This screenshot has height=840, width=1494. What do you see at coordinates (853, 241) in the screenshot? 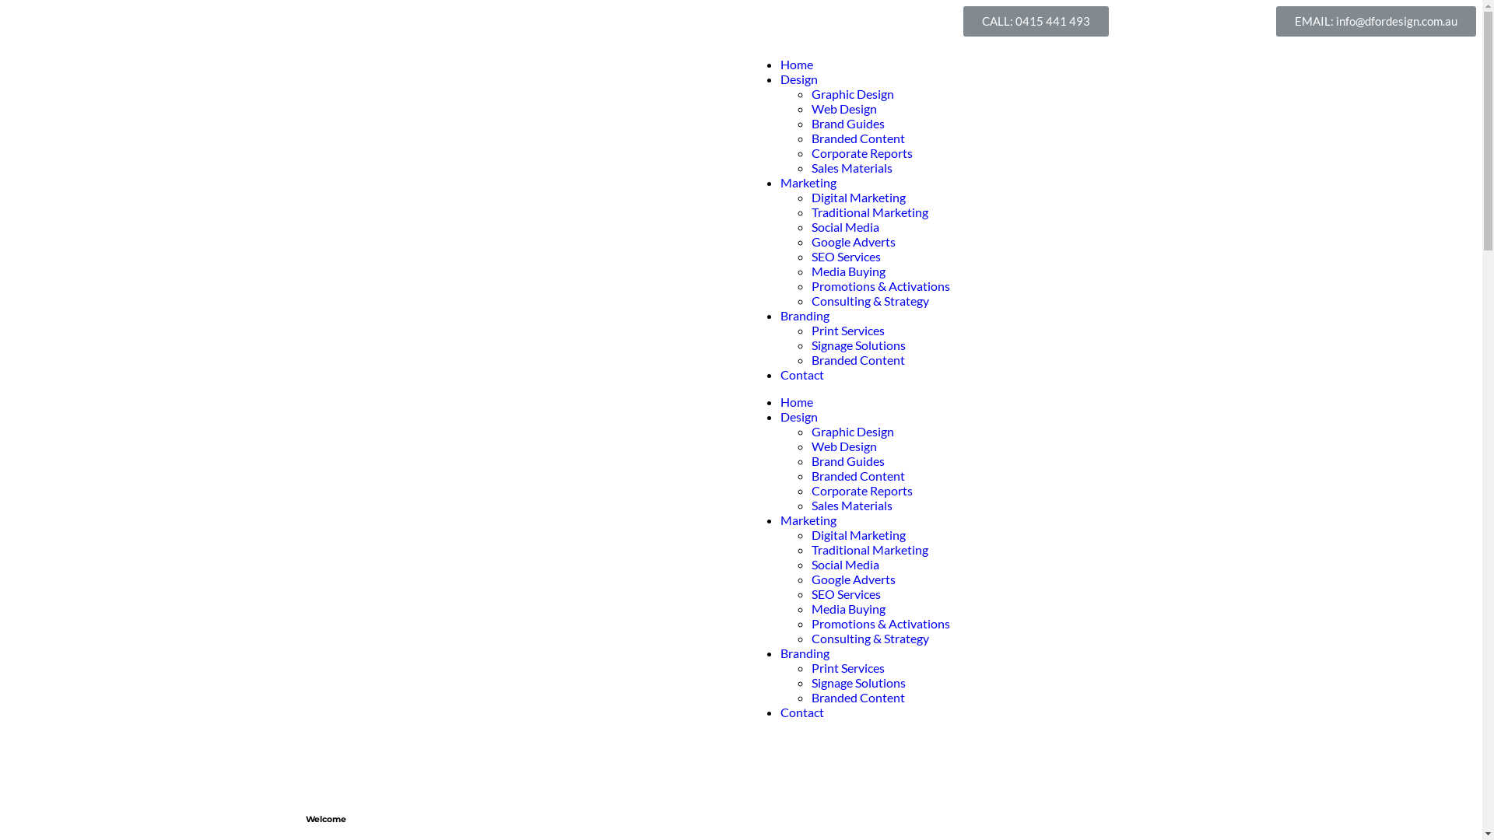
I see `Google Adverts` at bounding box center [853, 241].